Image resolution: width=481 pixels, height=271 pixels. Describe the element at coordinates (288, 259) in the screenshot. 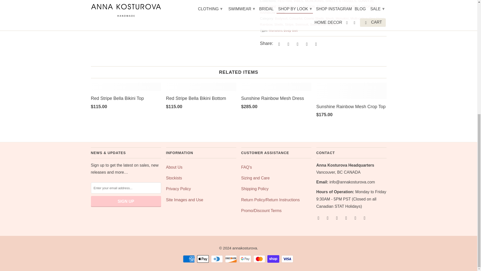

I see `Visa` at that location.